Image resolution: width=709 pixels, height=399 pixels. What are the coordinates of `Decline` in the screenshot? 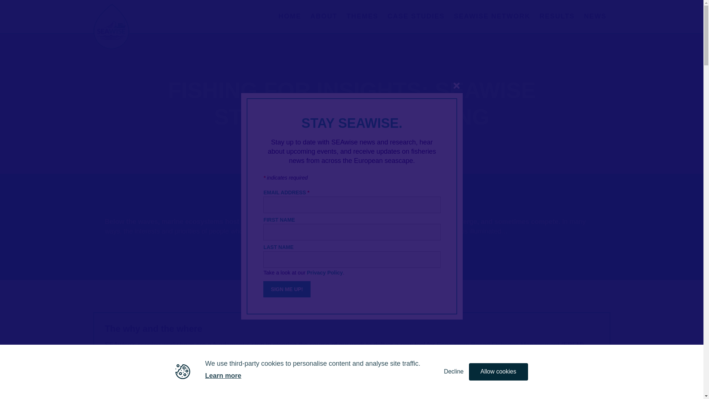 It's located at (453, 372).